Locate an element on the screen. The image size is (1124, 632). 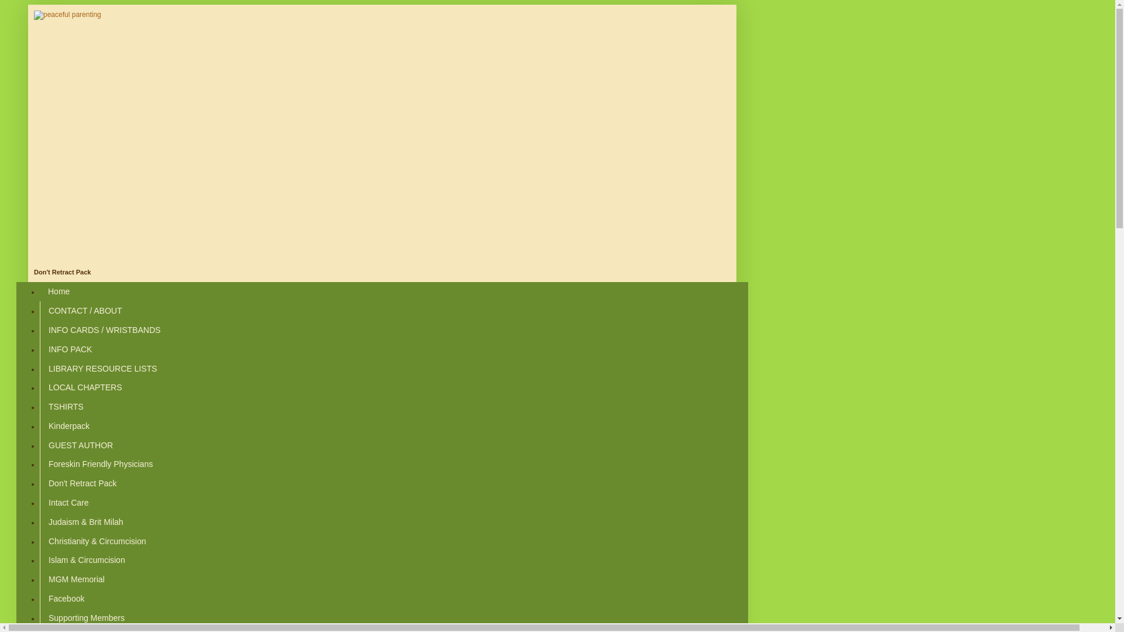
GUEST AUTHOR is located at coordinates (80, 445).